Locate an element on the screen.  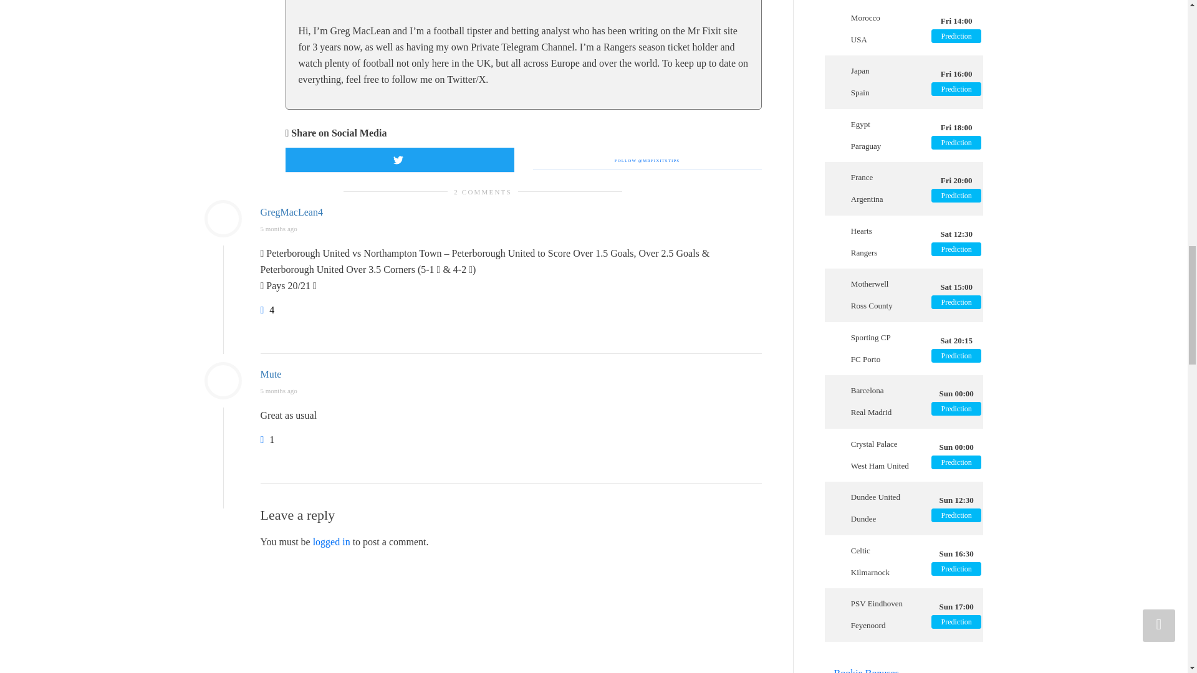
logged in is located at coordinates (332, 542).